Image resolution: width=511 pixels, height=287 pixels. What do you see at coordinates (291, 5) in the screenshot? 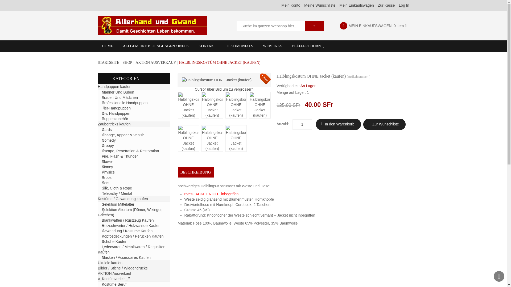
I see `Mein Konto` at bounding box center [291, 5].